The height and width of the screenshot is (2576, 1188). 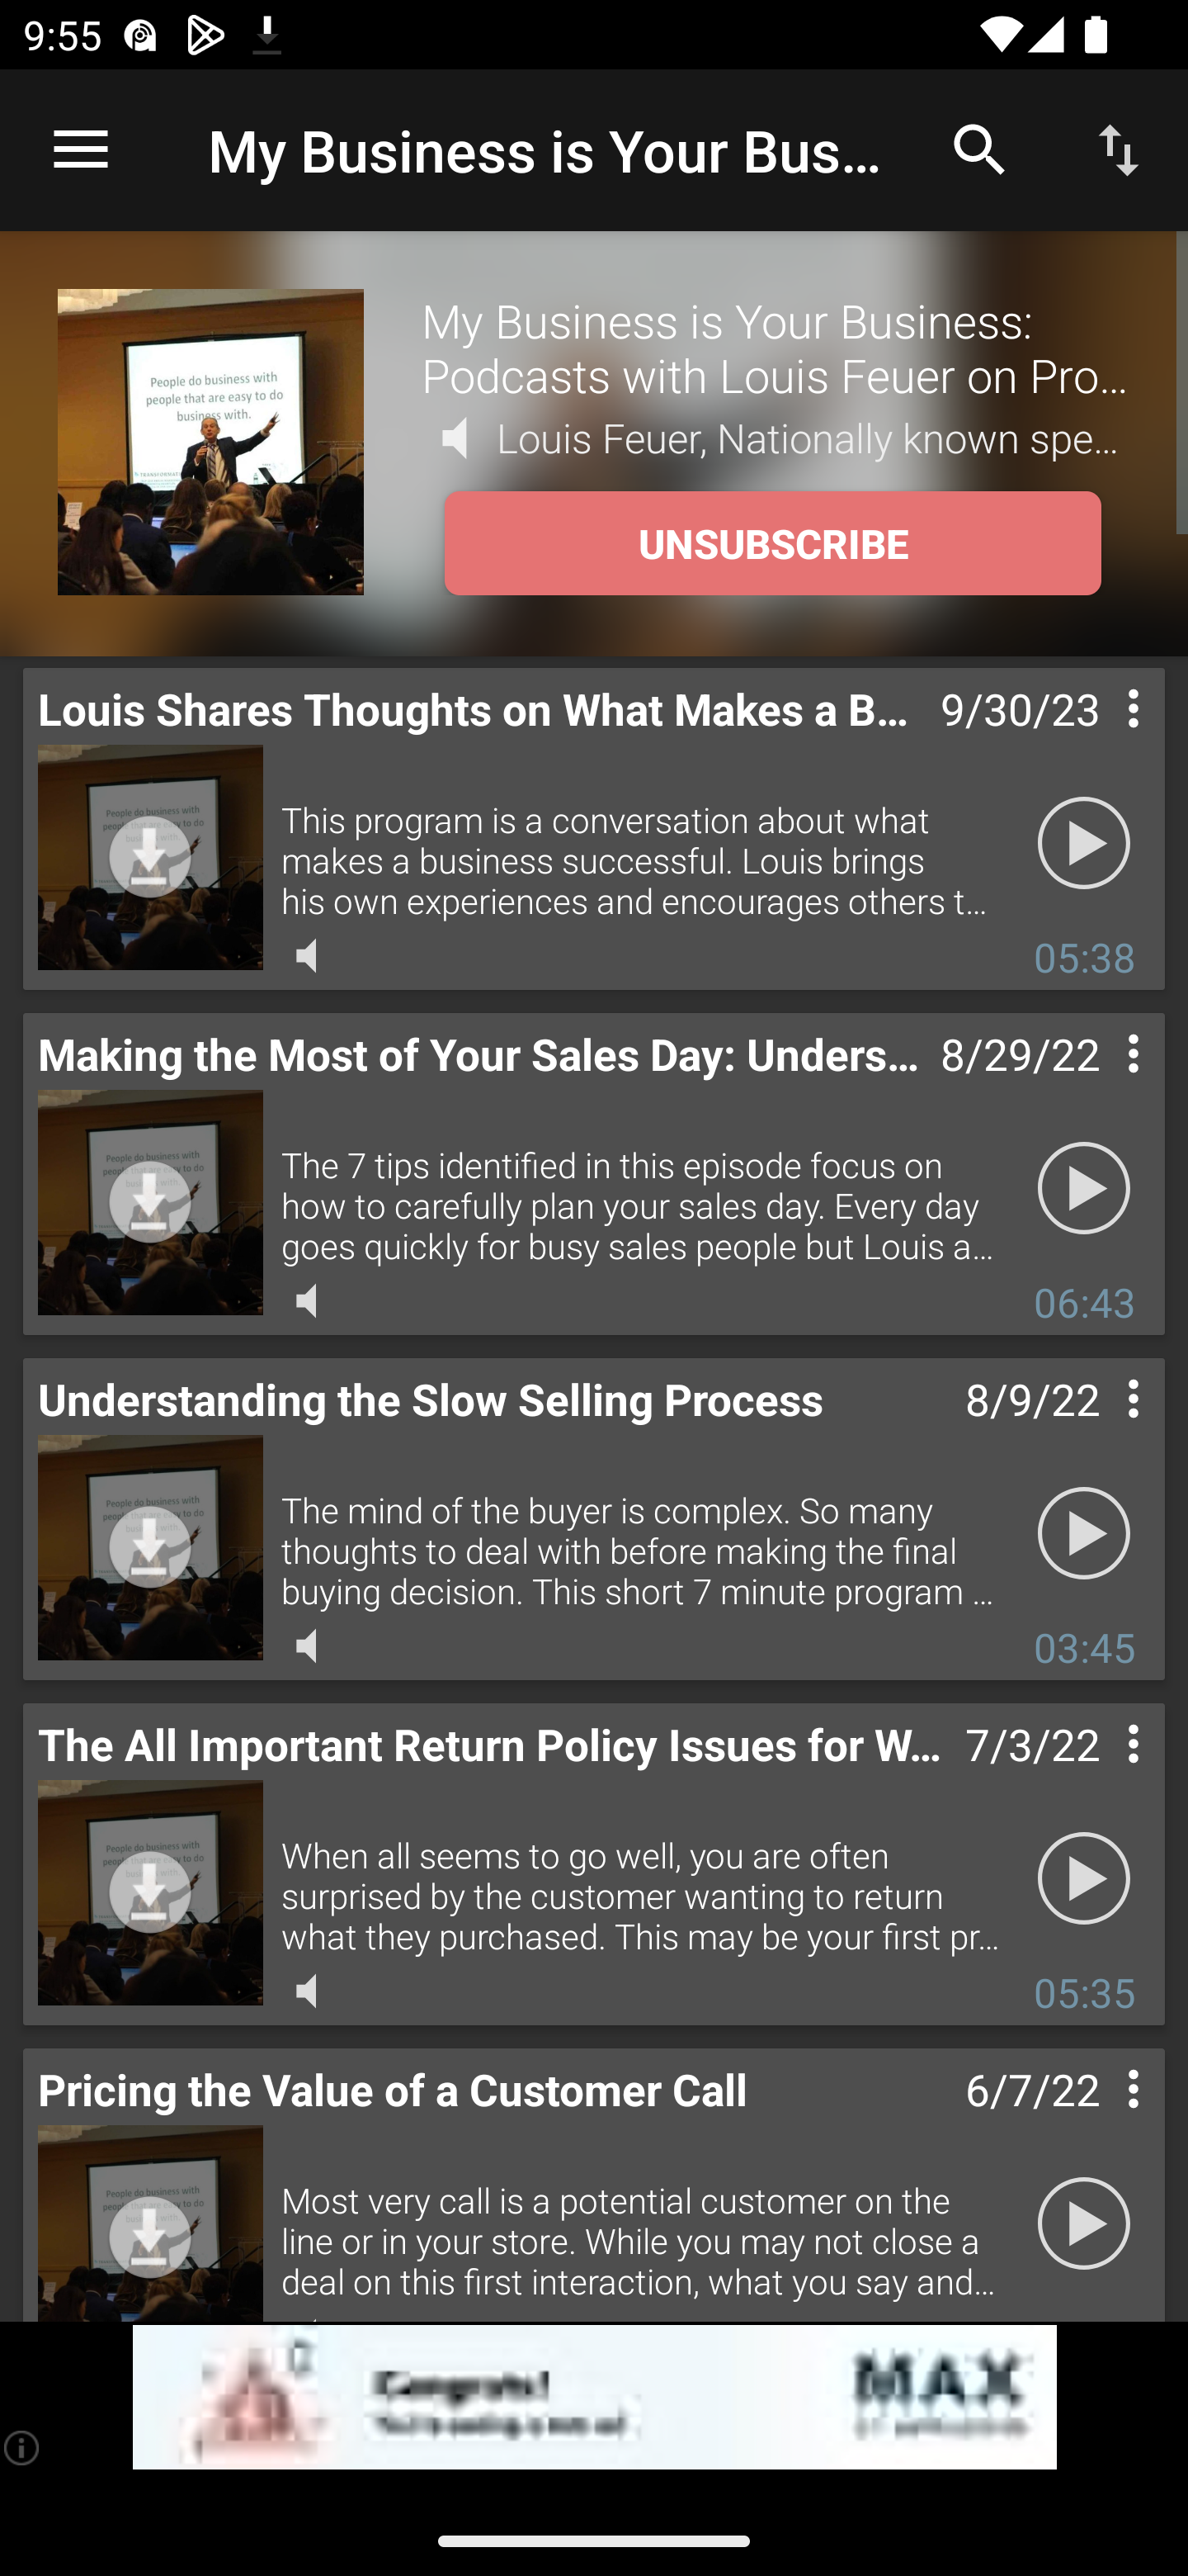 I want to click on Contextual menu, so click(x=1097, y=1087).